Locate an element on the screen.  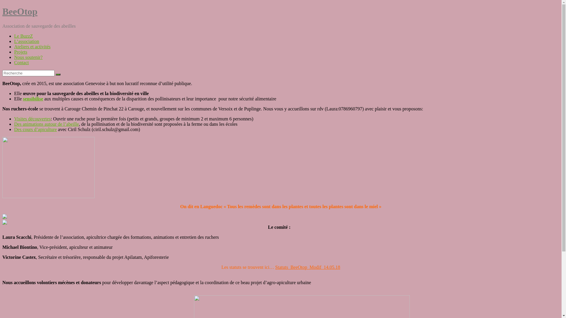
Projets is located at coordinates (21, 52).